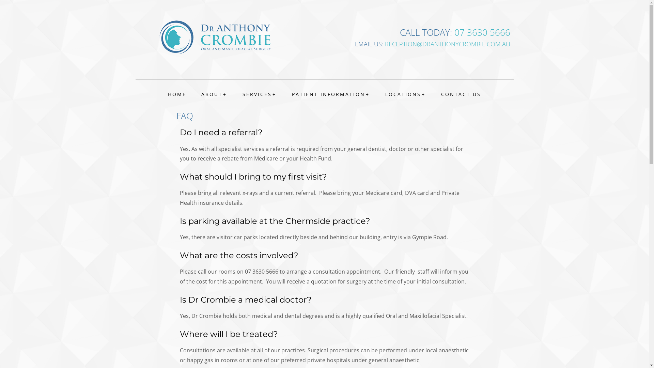 Image resolution: width=654 pixels, height=368 pixels. I want to click on SERVICES, so click(260, 94).